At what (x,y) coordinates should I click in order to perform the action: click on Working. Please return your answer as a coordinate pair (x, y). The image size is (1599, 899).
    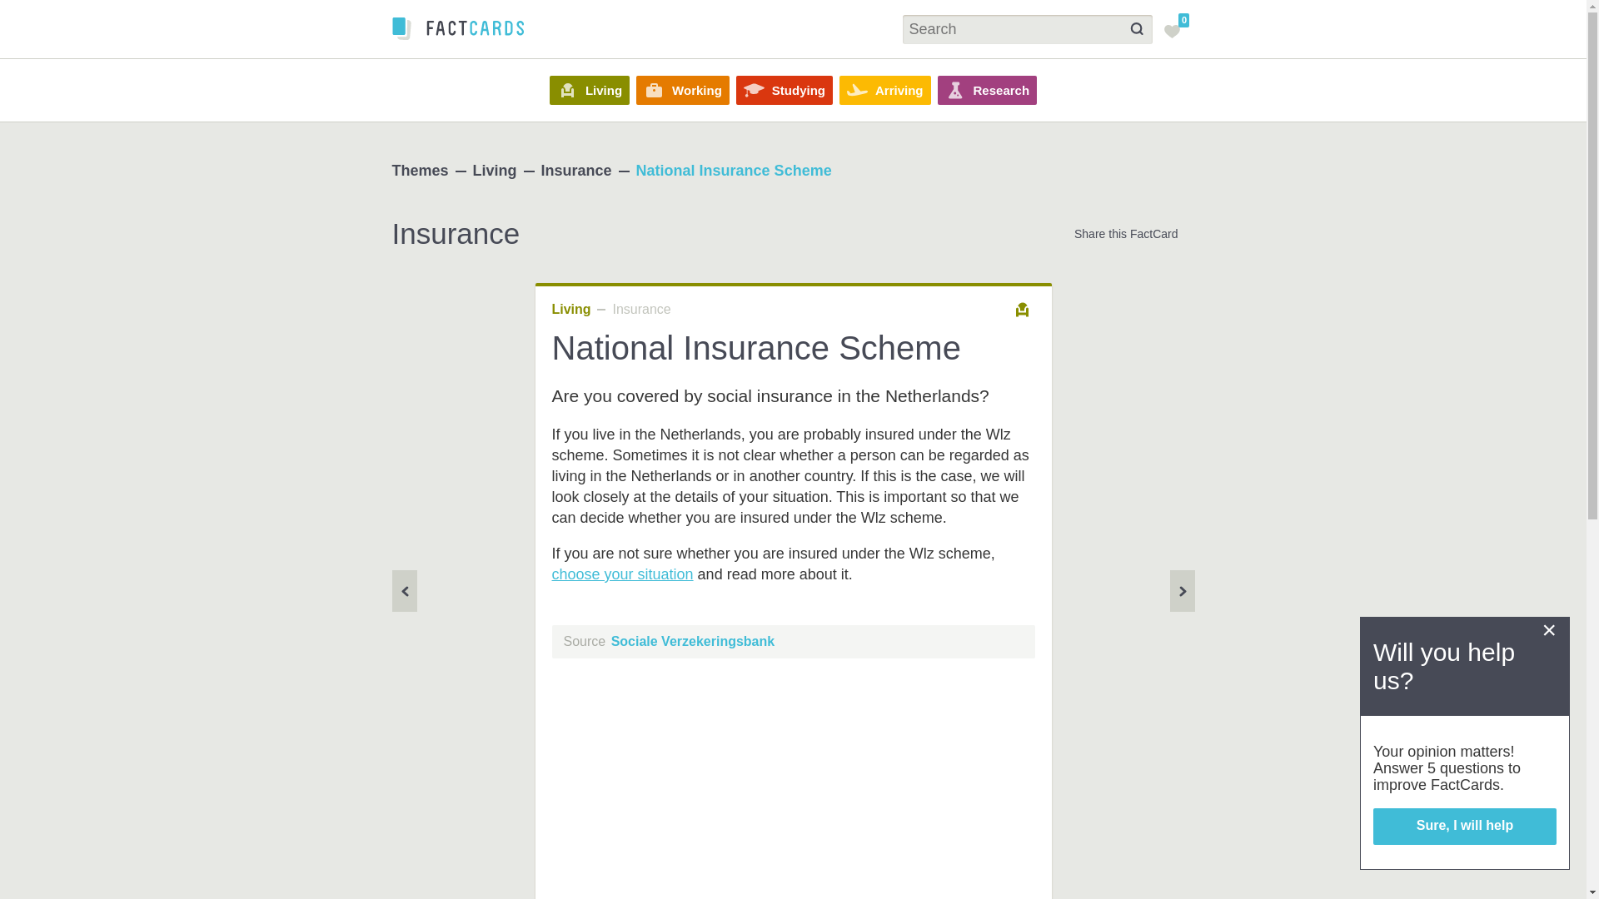
    Looking at the image, I should click on (683, 90).